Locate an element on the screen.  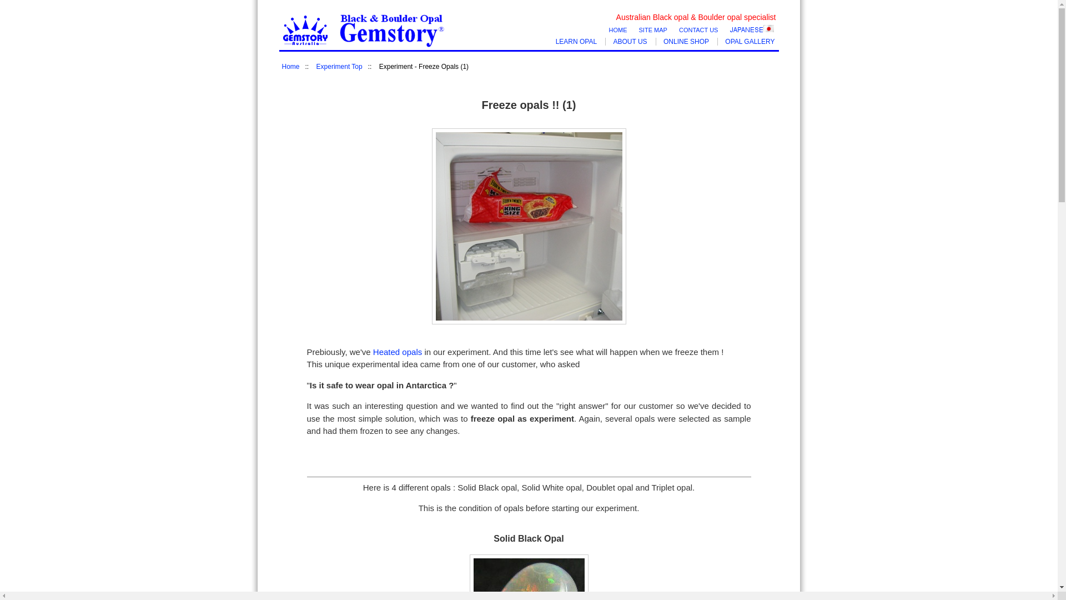
LEARN OPAL is located at coordinates (576, 42).